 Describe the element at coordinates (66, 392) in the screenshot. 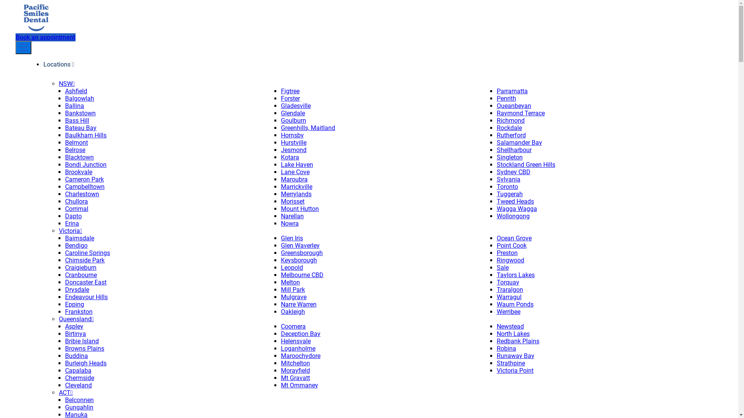

I see `ACT` at that location.